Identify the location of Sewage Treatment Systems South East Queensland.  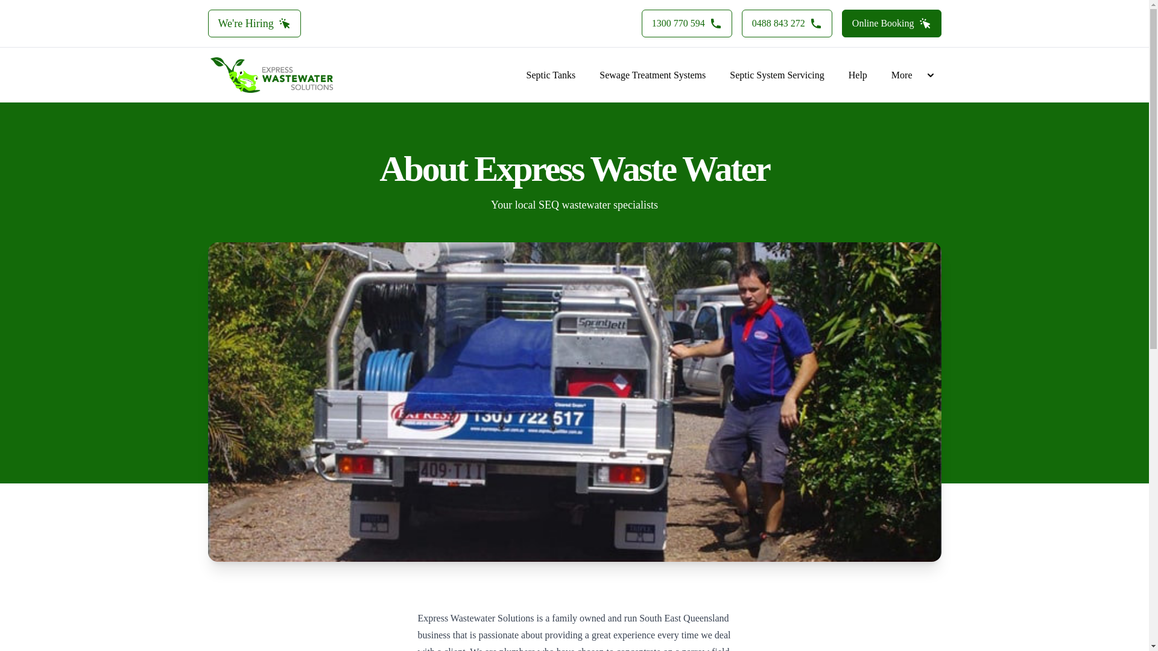
(653, 75).